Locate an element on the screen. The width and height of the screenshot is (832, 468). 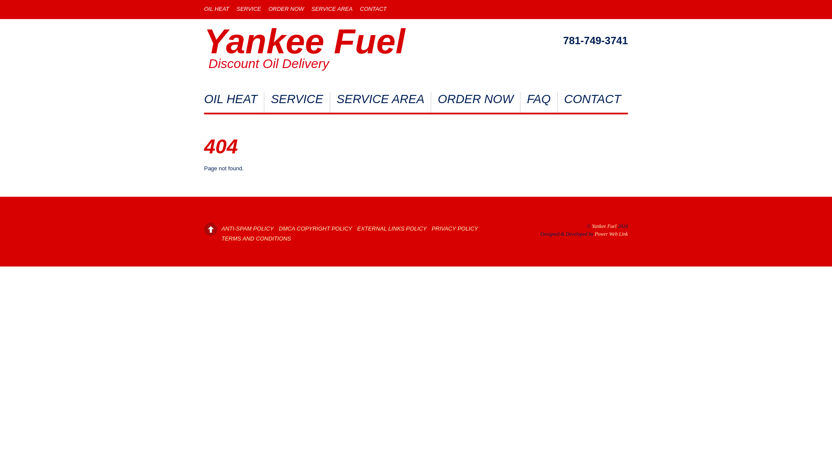
Yankee Fuel is located at coordinates (304, 41).